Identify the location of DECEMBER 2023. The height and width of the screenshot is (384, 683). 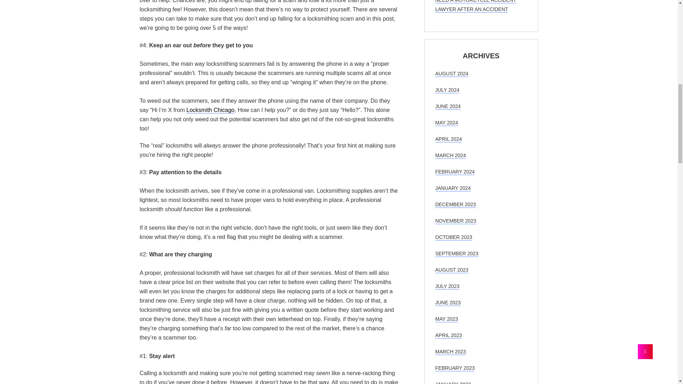
(456, 205).